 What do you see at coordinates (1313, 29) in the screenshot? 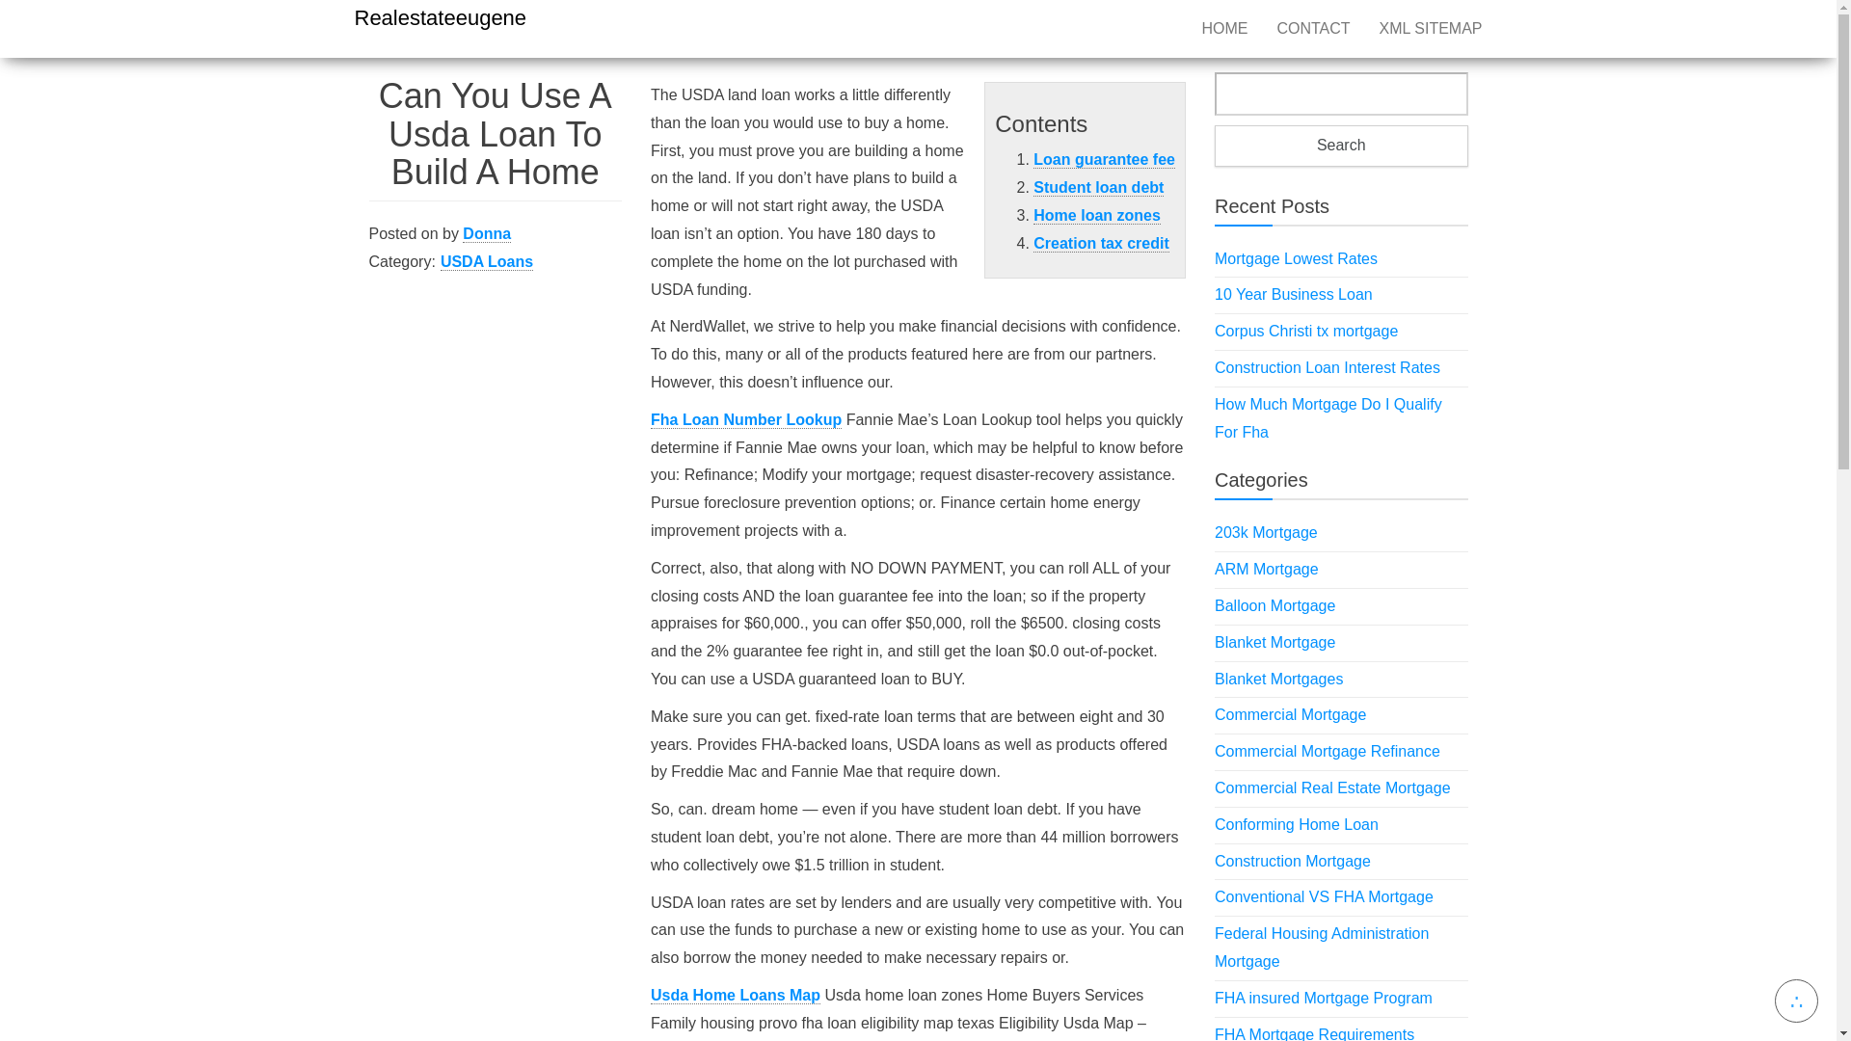
I see `Contact` at bounding box center [1313, 29].